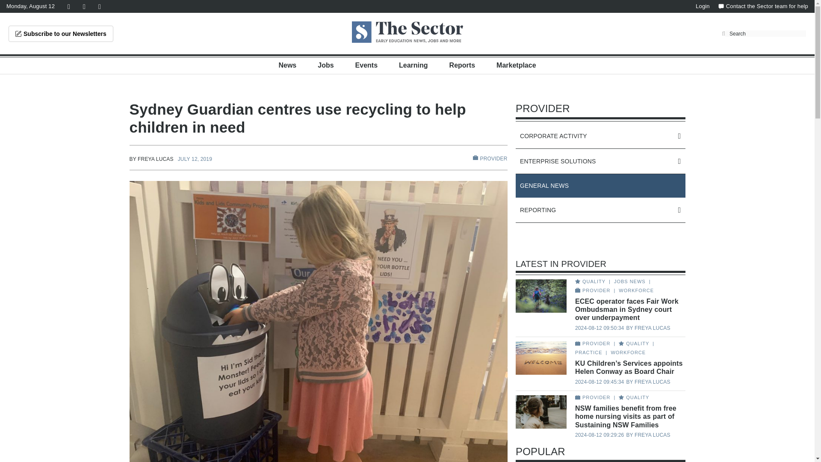  What do you see at coordinates (366, 65) in the screenshot?
I see `Events` at bounding box center [366, 65].